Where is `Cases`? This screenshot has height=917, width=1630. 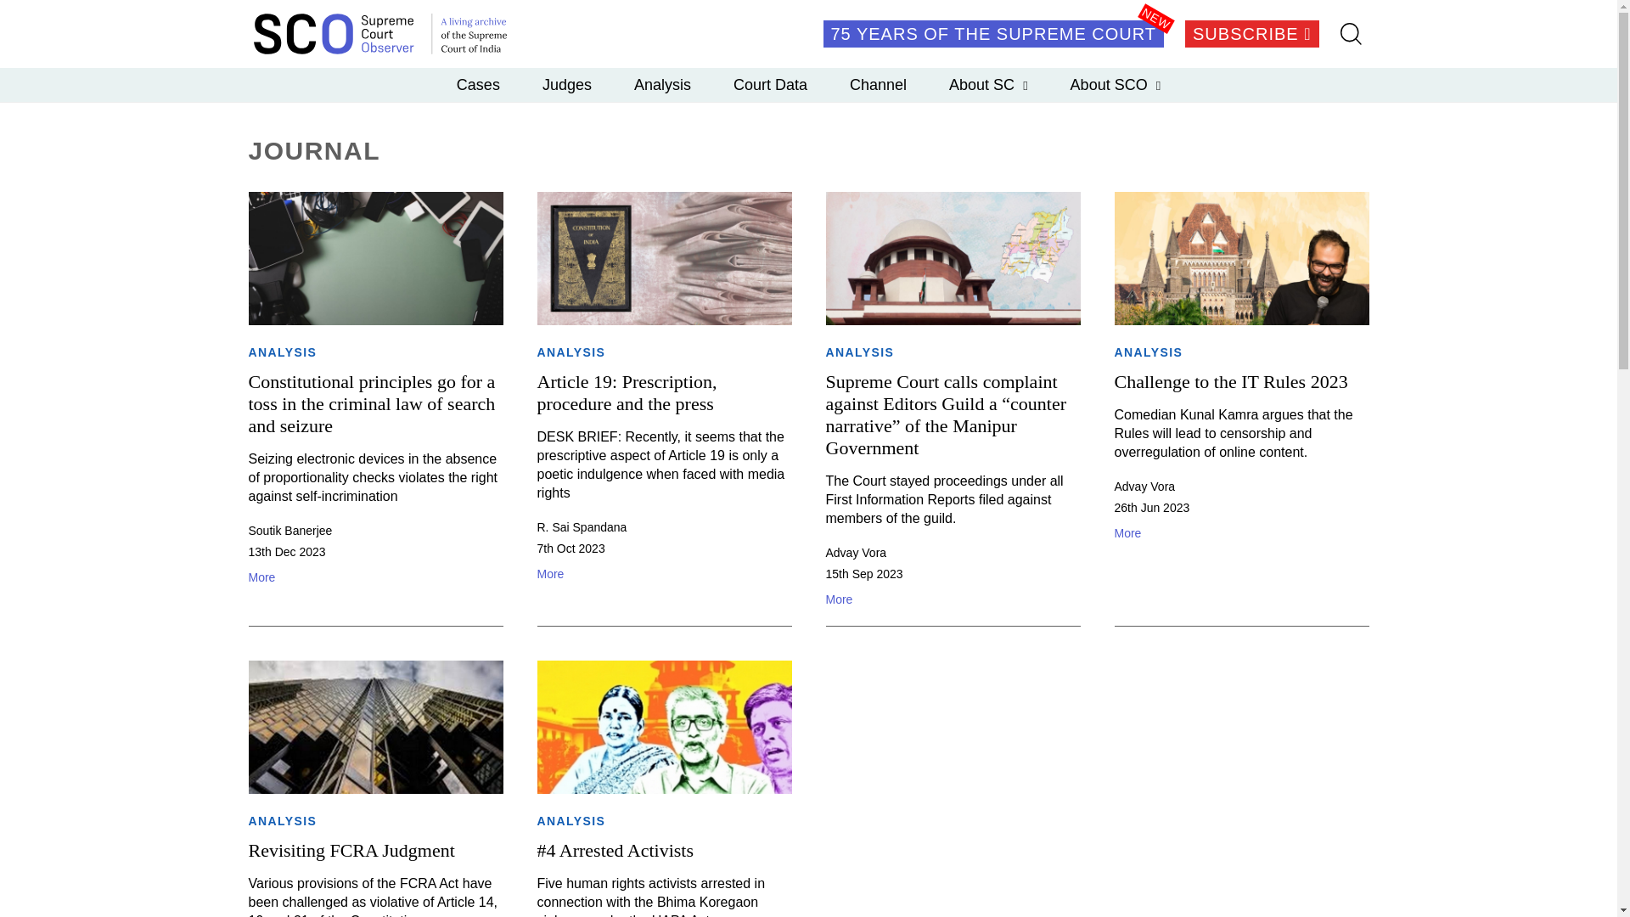 Cases is located at coordinates (478, 84).